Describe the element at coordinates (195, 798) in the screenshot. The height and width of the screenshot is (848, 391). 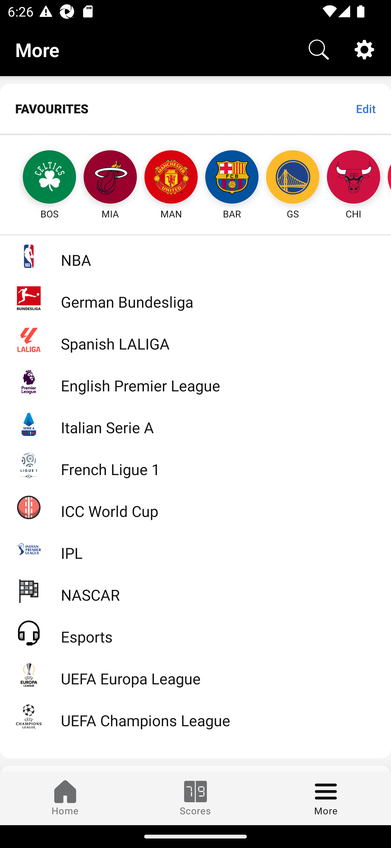
I see `Scores` at that location.